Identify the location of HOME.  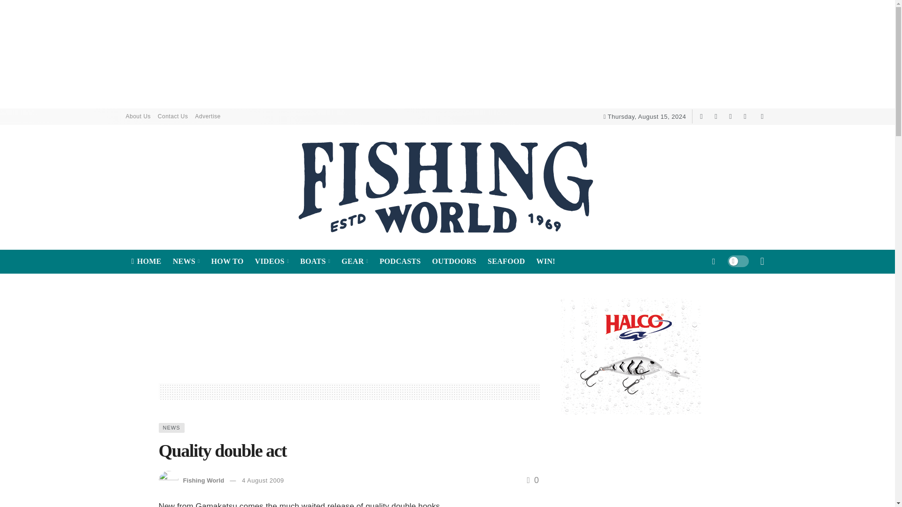
(147, 261).